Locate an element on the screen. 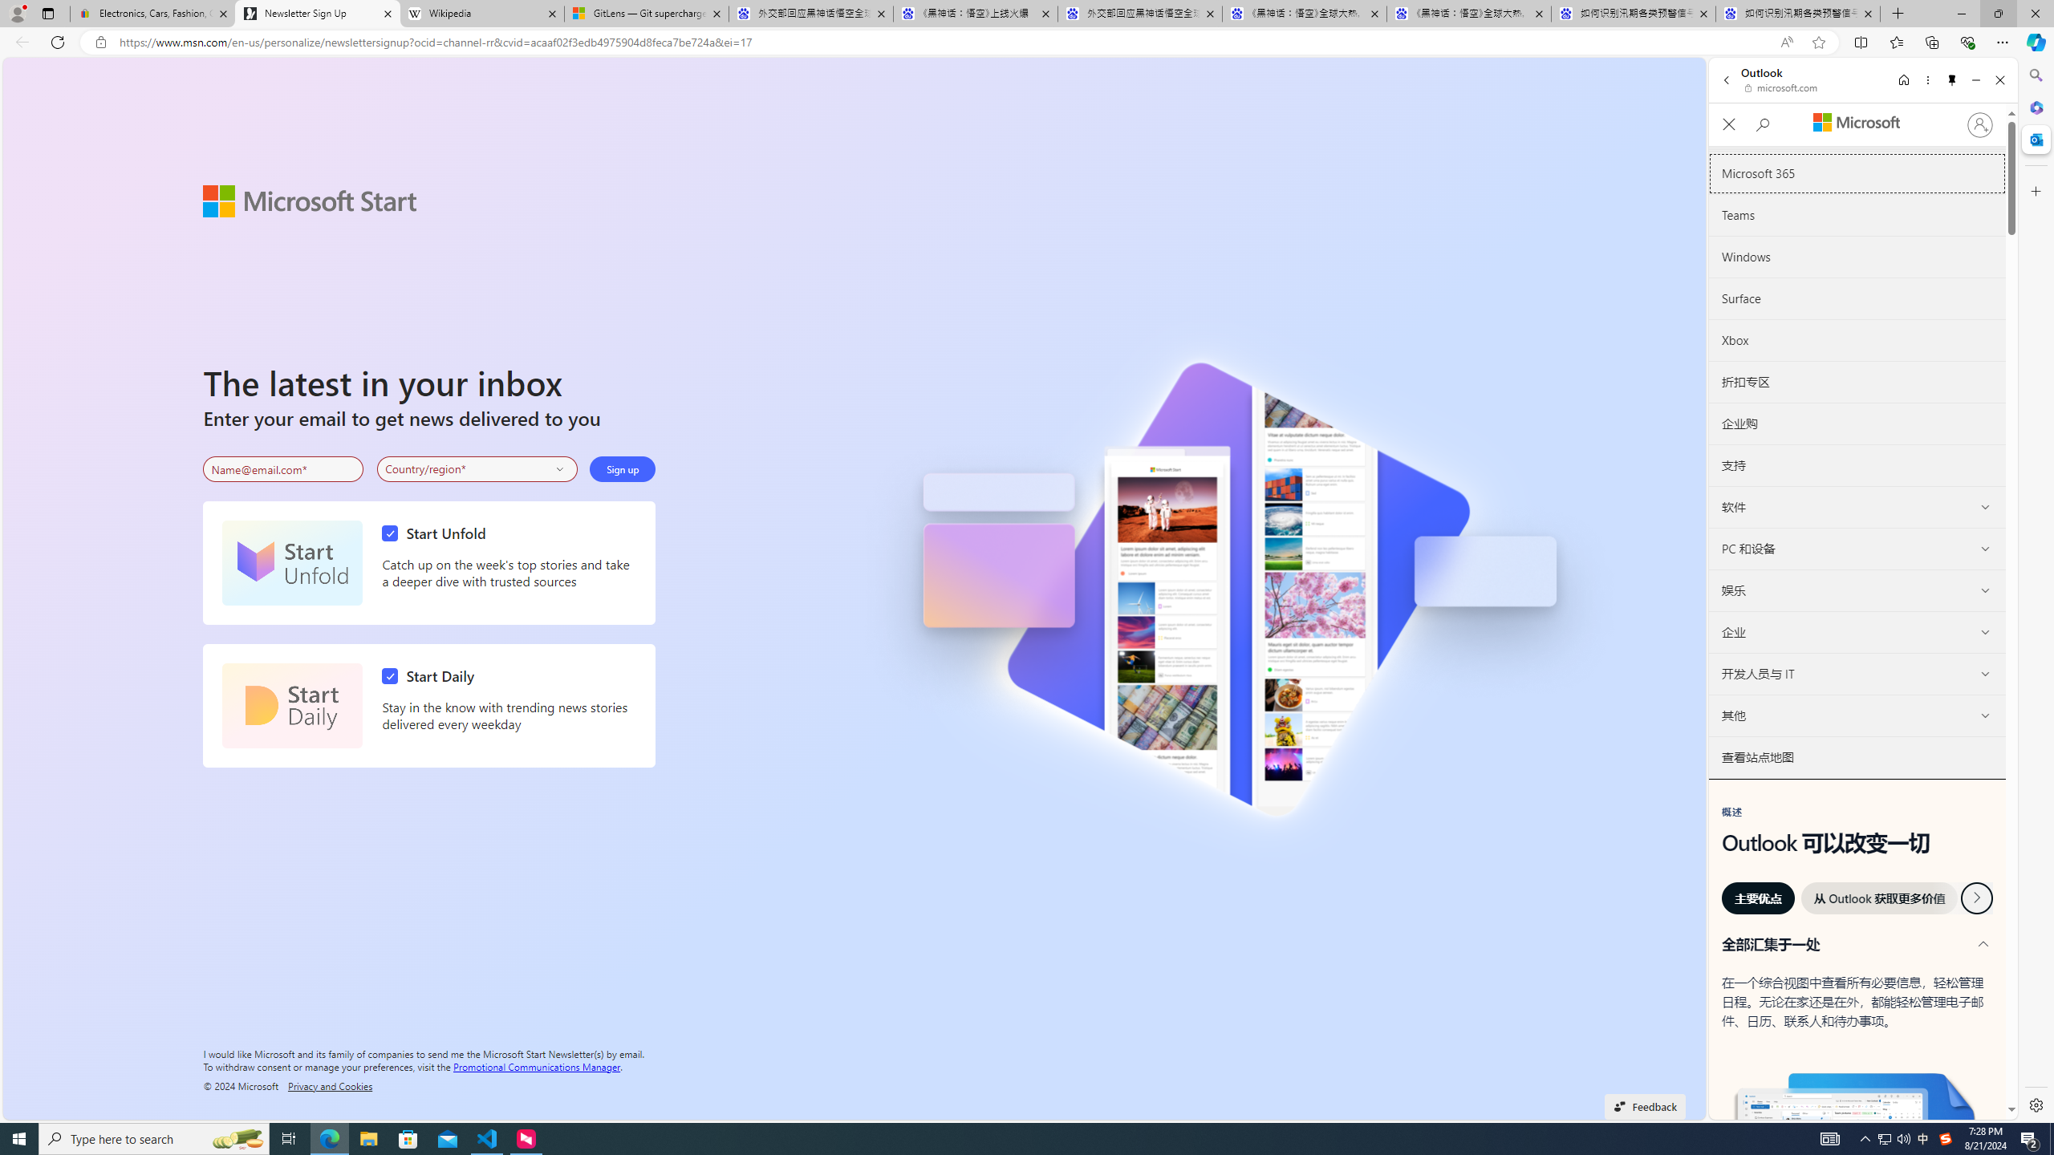  Promotional Communications Manager is located at coordinates (537, 1065).